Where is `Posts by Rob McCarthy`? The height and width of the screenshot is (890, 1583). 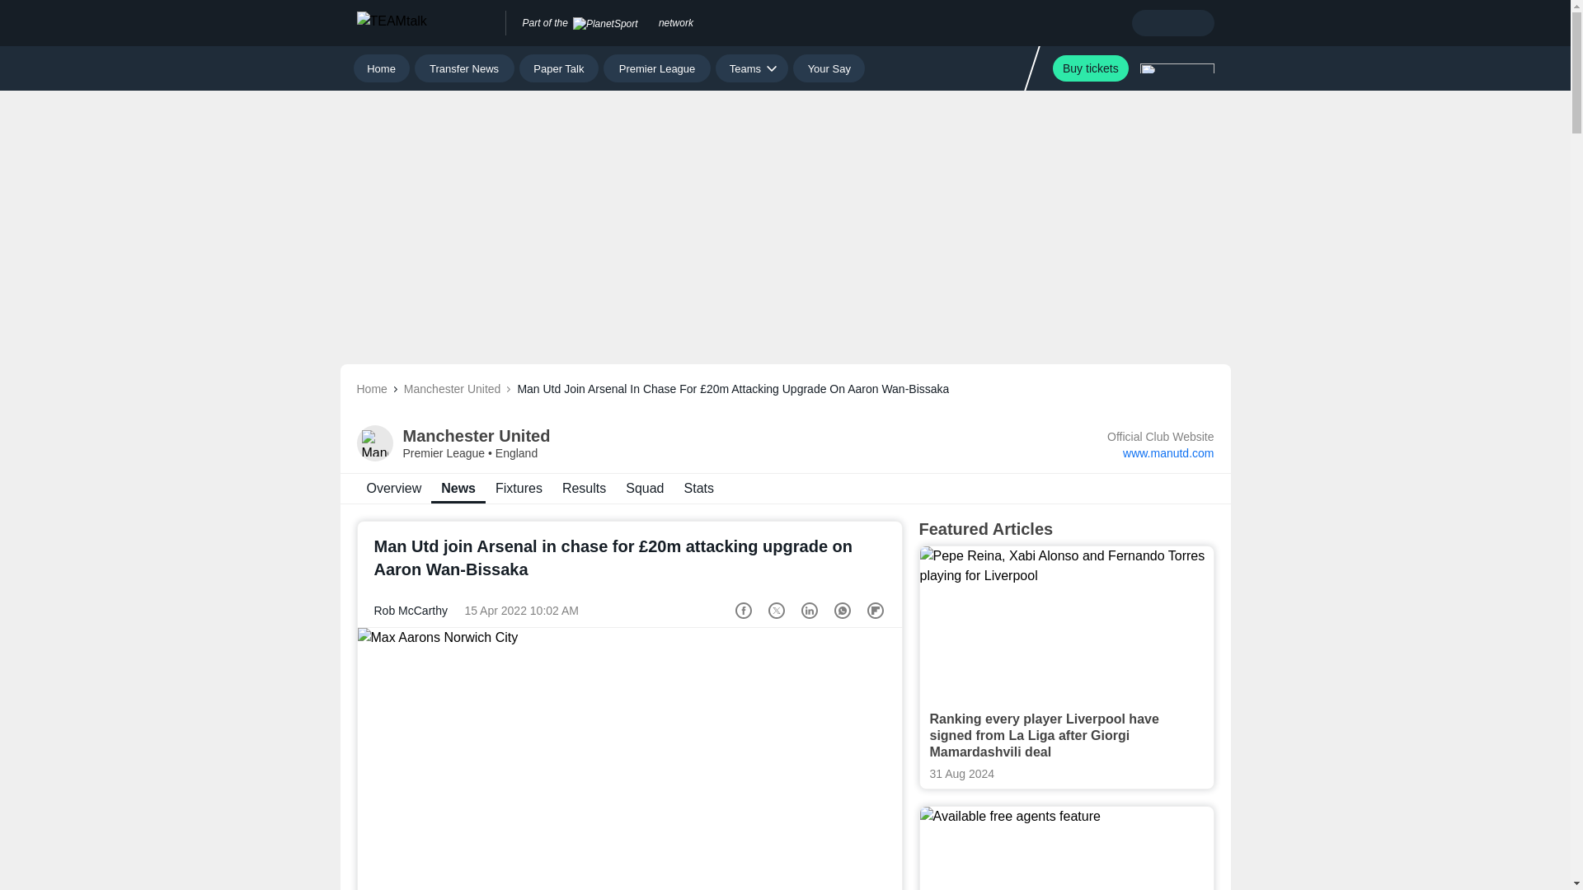
Posts by Rob McCarthy is located at coordinates (411, 611).